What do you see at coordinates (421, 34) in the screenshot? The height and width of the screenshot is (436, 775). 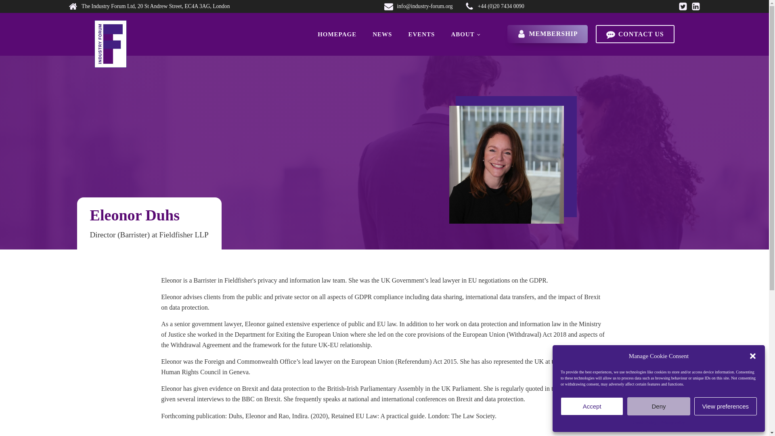 I see `EVENTS` at bounding box center [421, 34].